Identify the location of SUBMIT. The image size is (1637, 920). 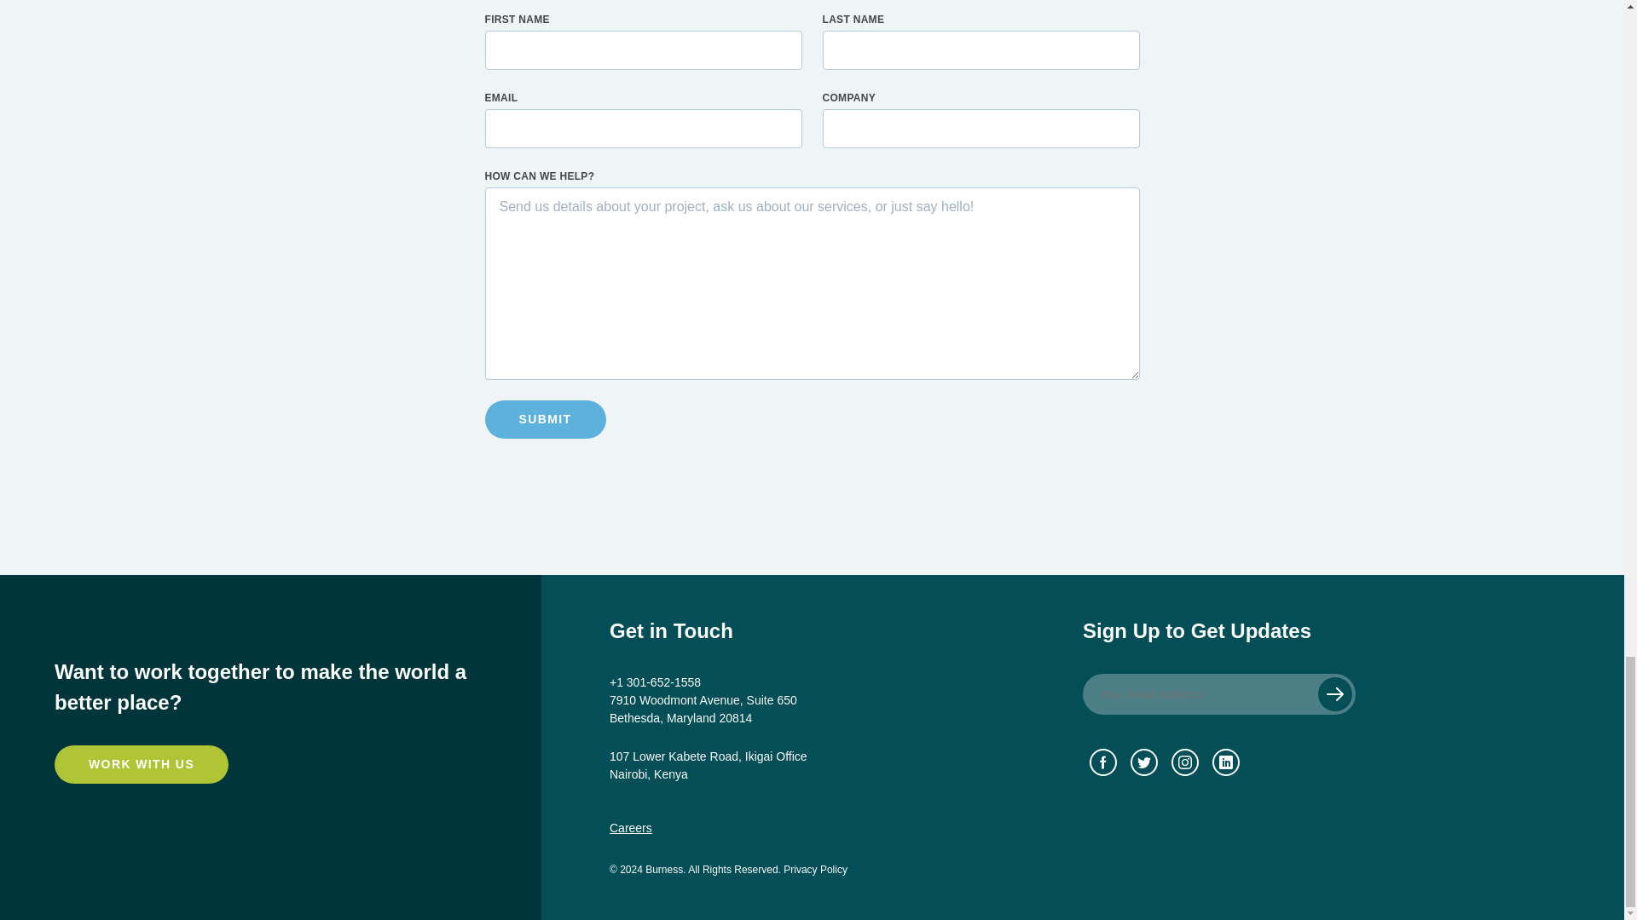
(545, 419).